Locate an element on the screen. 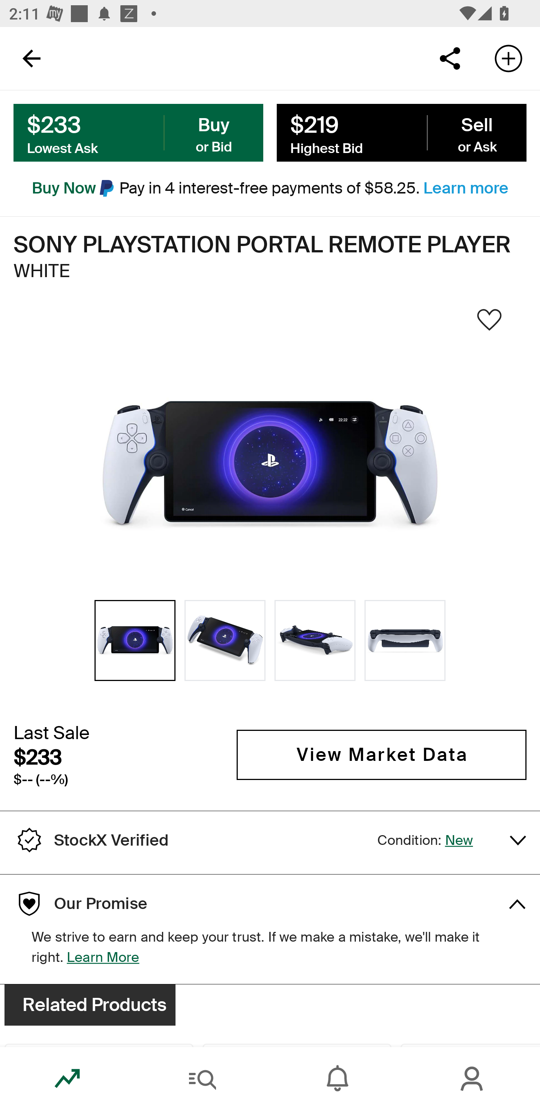 The image size is (540, 1110). Share is located at coordinates (450, 58).